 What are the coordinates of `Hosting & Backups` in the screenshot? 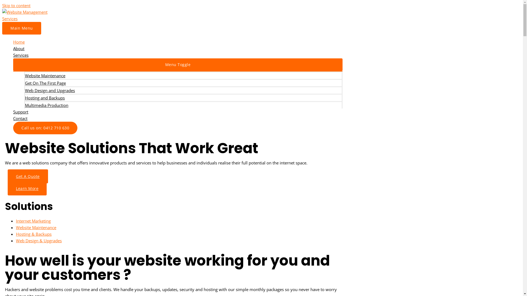 It's located at (34, 234).